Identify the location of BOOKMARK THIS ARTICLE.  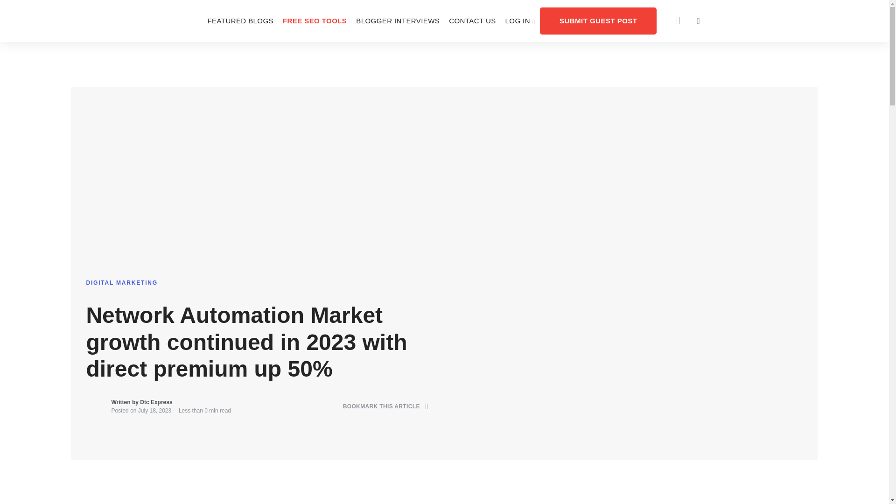
(386, 406).